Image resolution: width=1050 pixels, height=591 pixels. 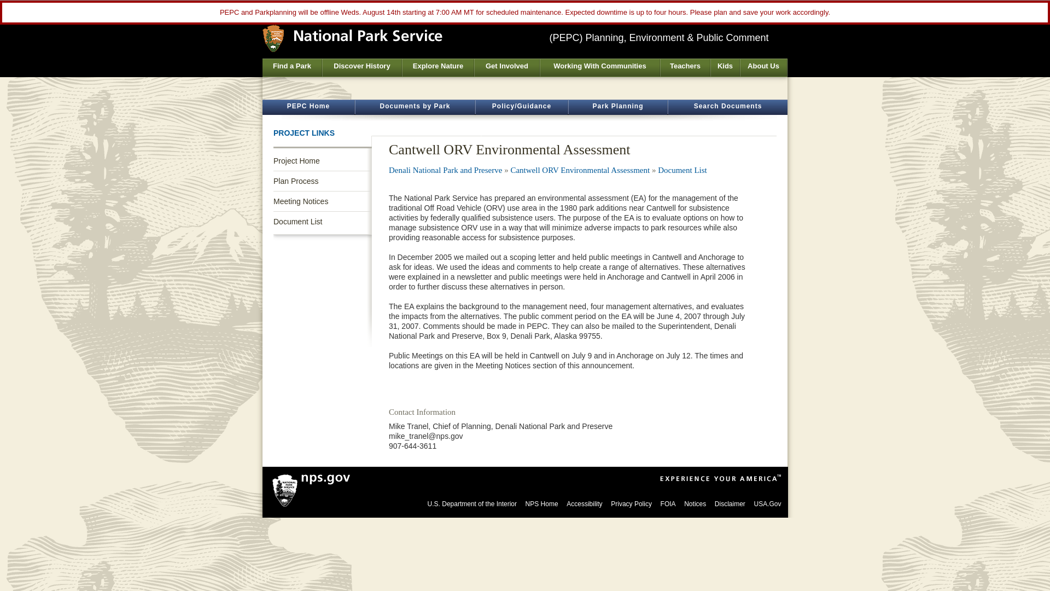 What do you see at coordinates (695, 503) in the screenshot?
I see `Notices` at bounding box center [695, 503].